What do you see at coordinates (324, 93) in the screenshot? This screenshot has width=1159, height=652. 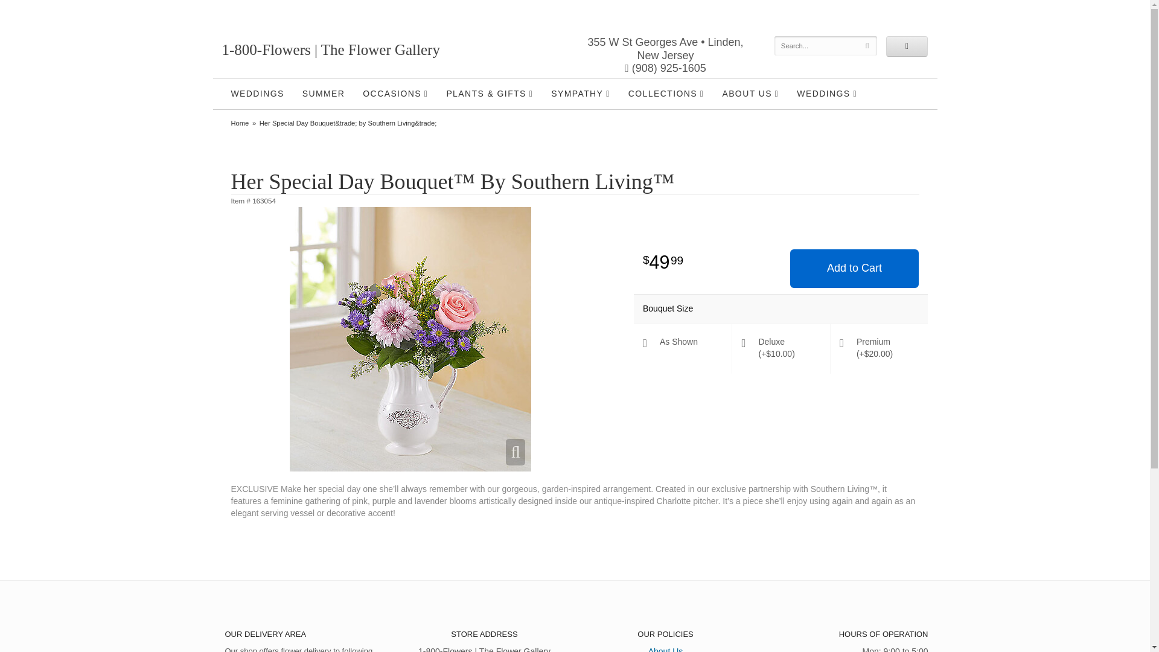 I see `SUMMER` at bounding box center [324, 93].